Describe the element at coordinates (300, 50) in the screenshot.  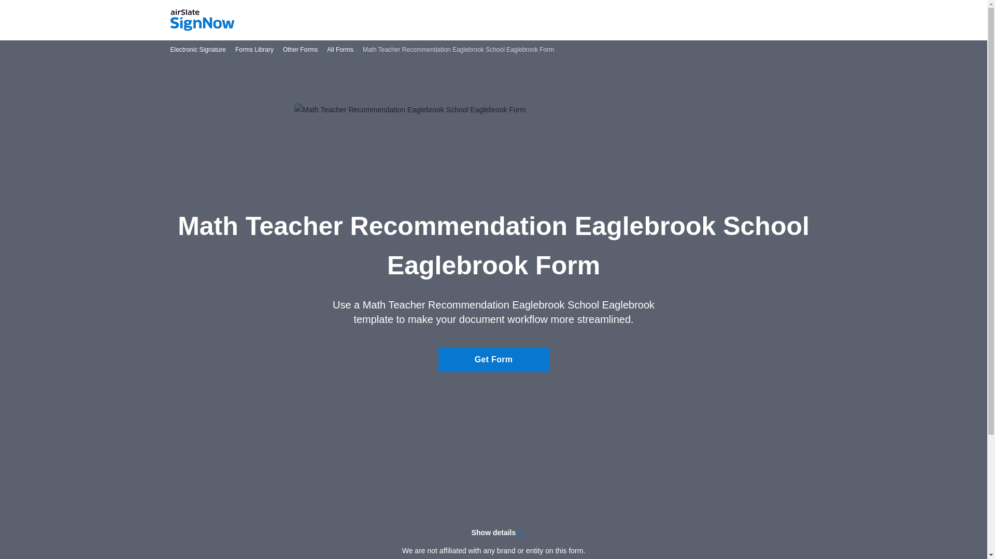
I see `Other Forms` at that location.